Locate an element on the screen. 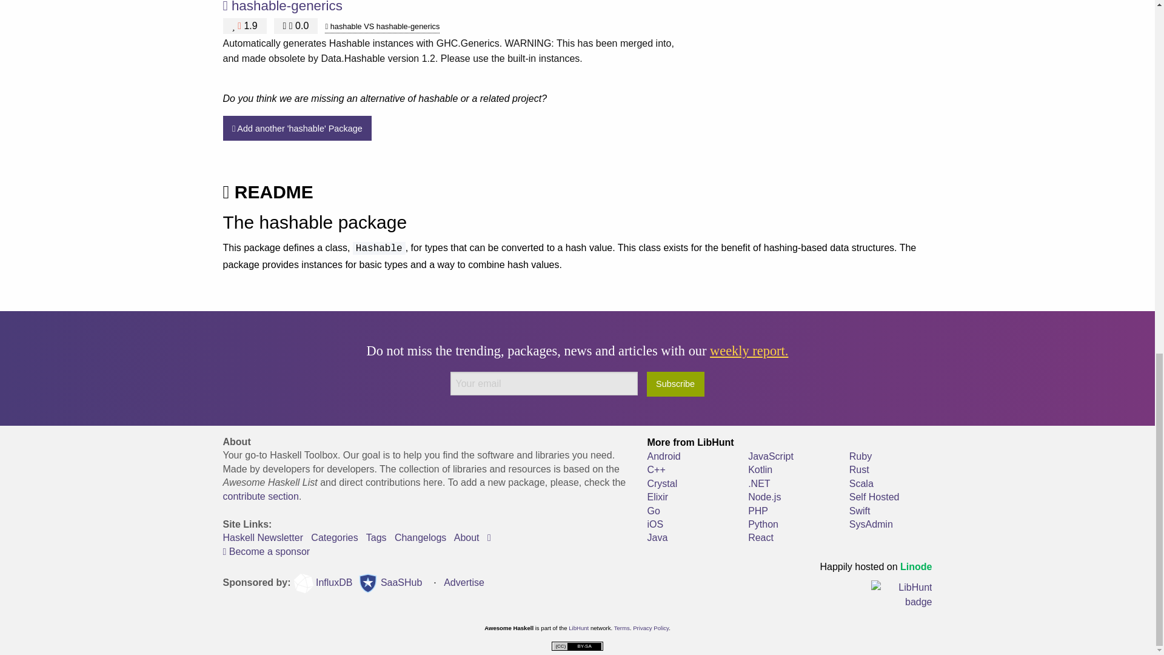  hashable VS hashable-generics is located at coordinates (382, 27).